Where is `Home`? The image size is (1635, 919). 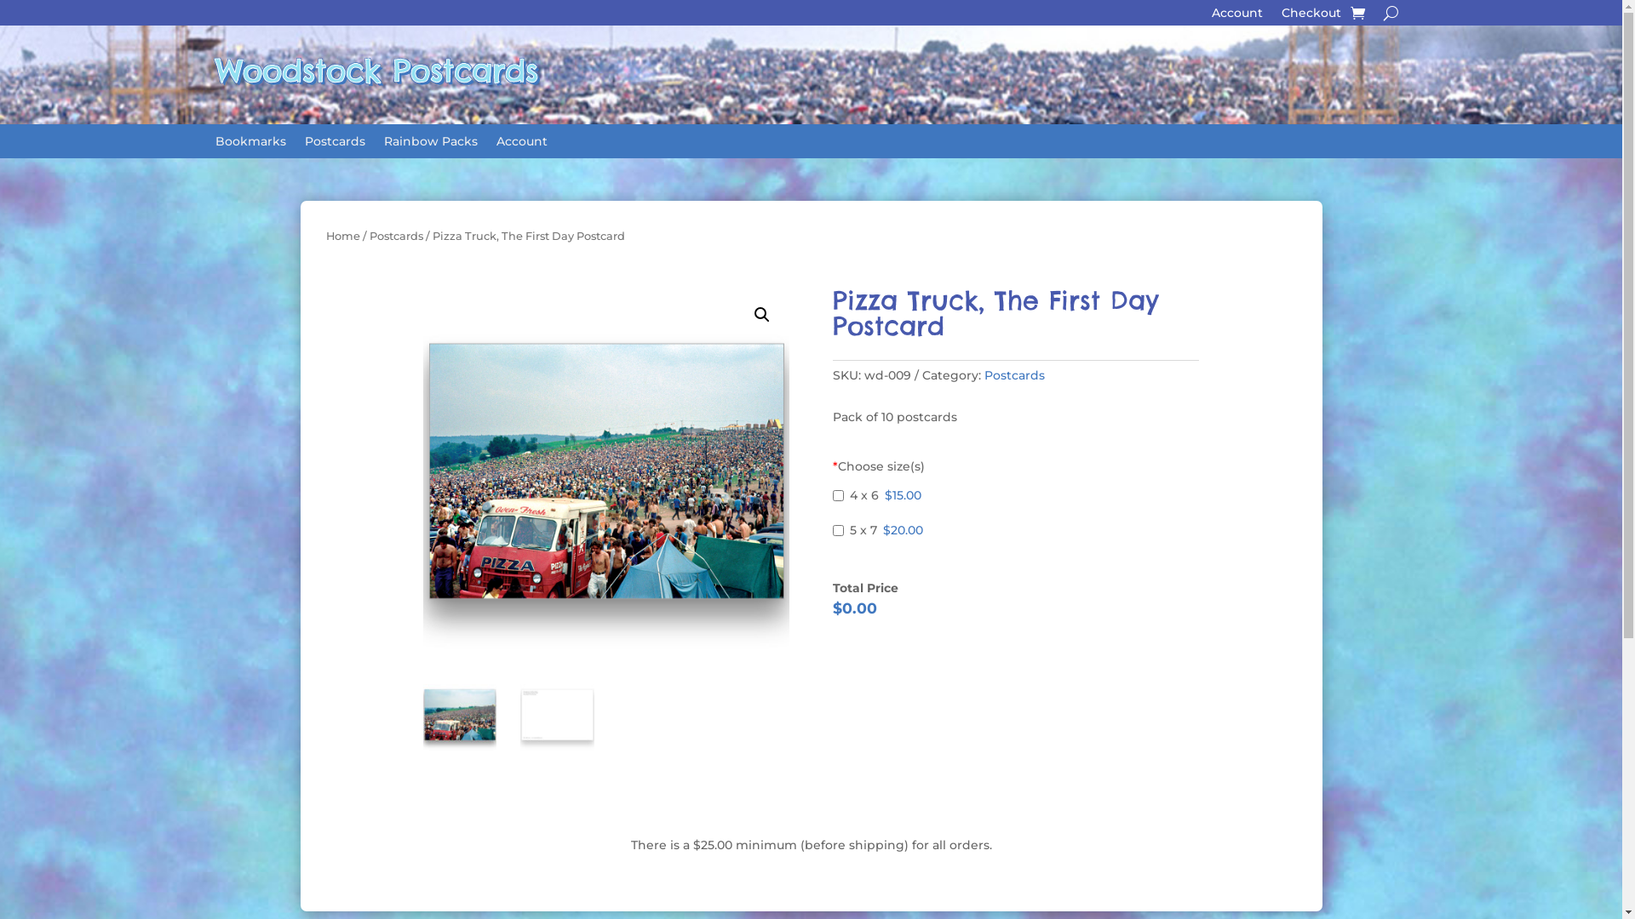 Home is located at coordinates (342, 237).